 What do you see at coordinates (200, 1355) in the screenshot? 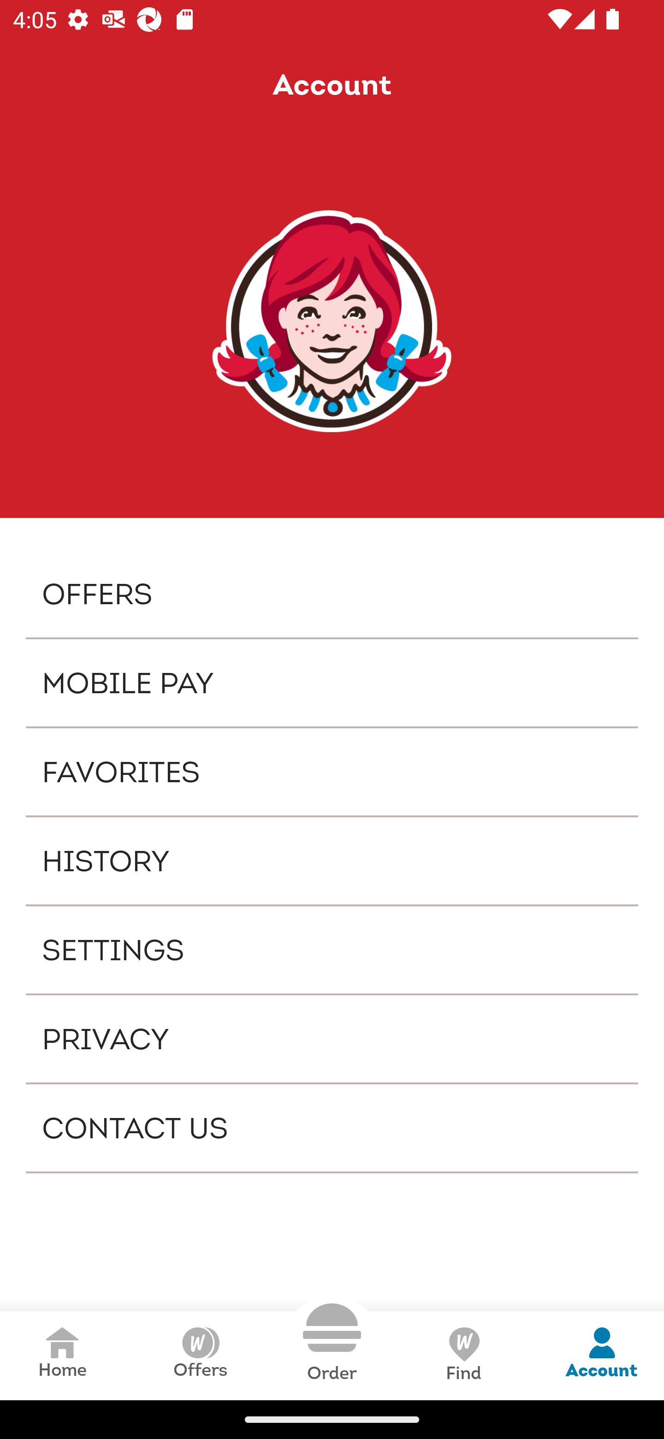
I see `Rewards,2 of 5 Offers Offers` at bounding box center [200, 1355].